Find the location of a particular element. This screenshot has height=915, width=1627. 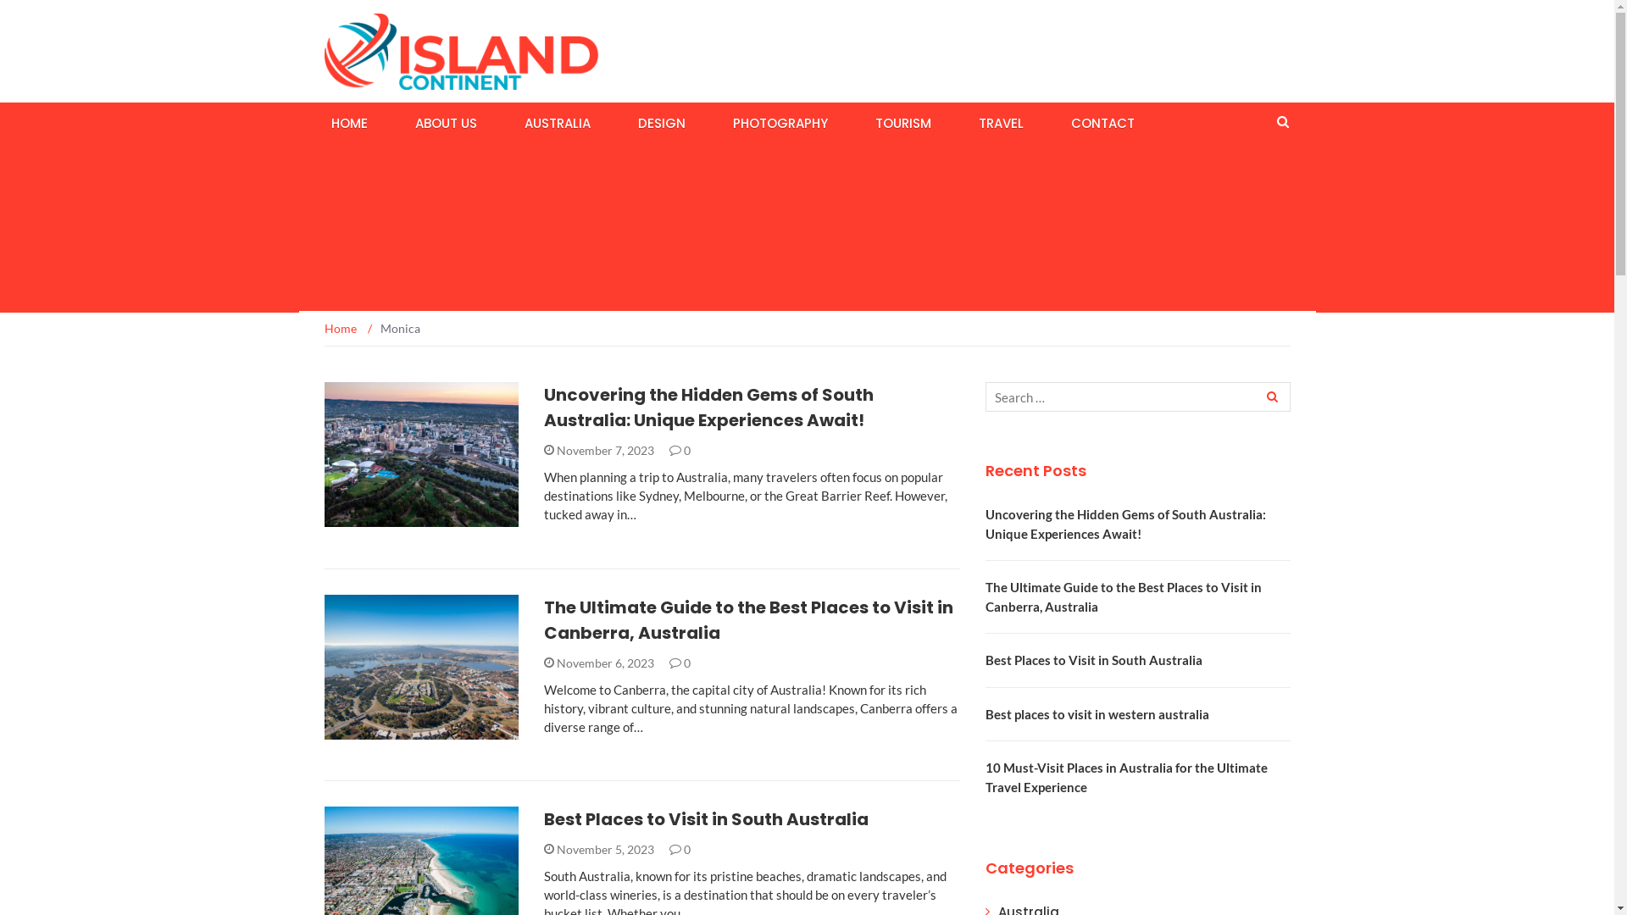

TRAVEL is located at coordinates (1000, 122).